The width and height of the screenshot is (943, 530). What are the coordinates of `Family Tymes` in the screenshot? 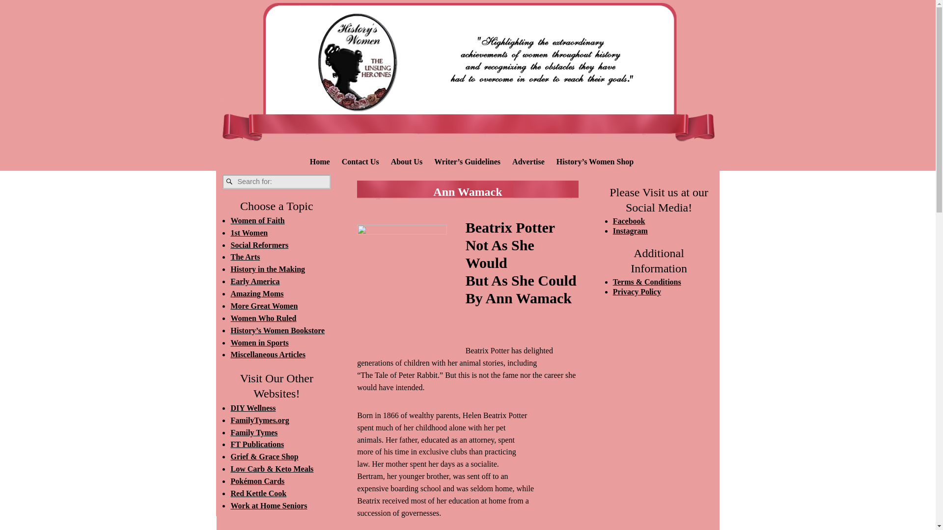 It's located at (253, 432).